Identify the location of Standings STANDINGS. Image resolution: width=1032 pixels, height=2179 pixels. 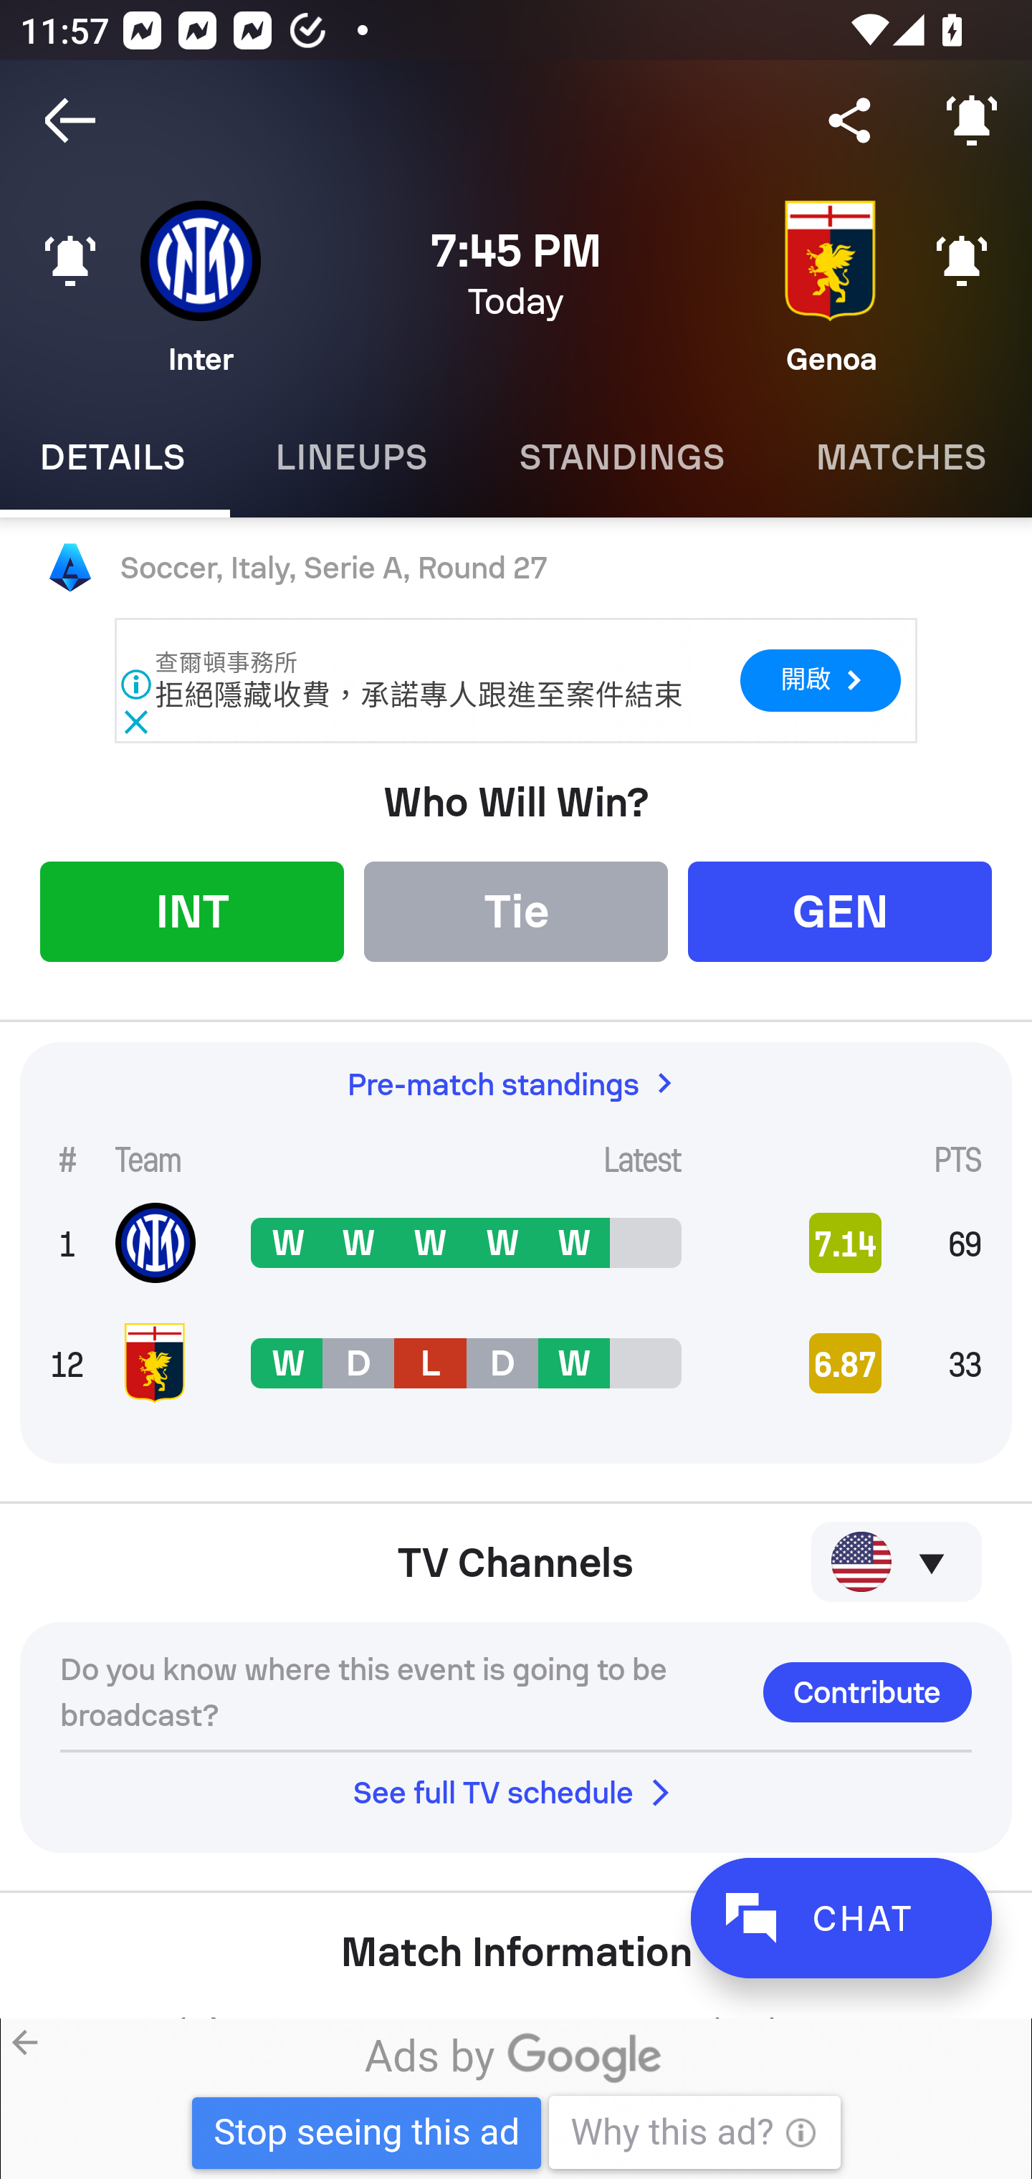
(621, 457).